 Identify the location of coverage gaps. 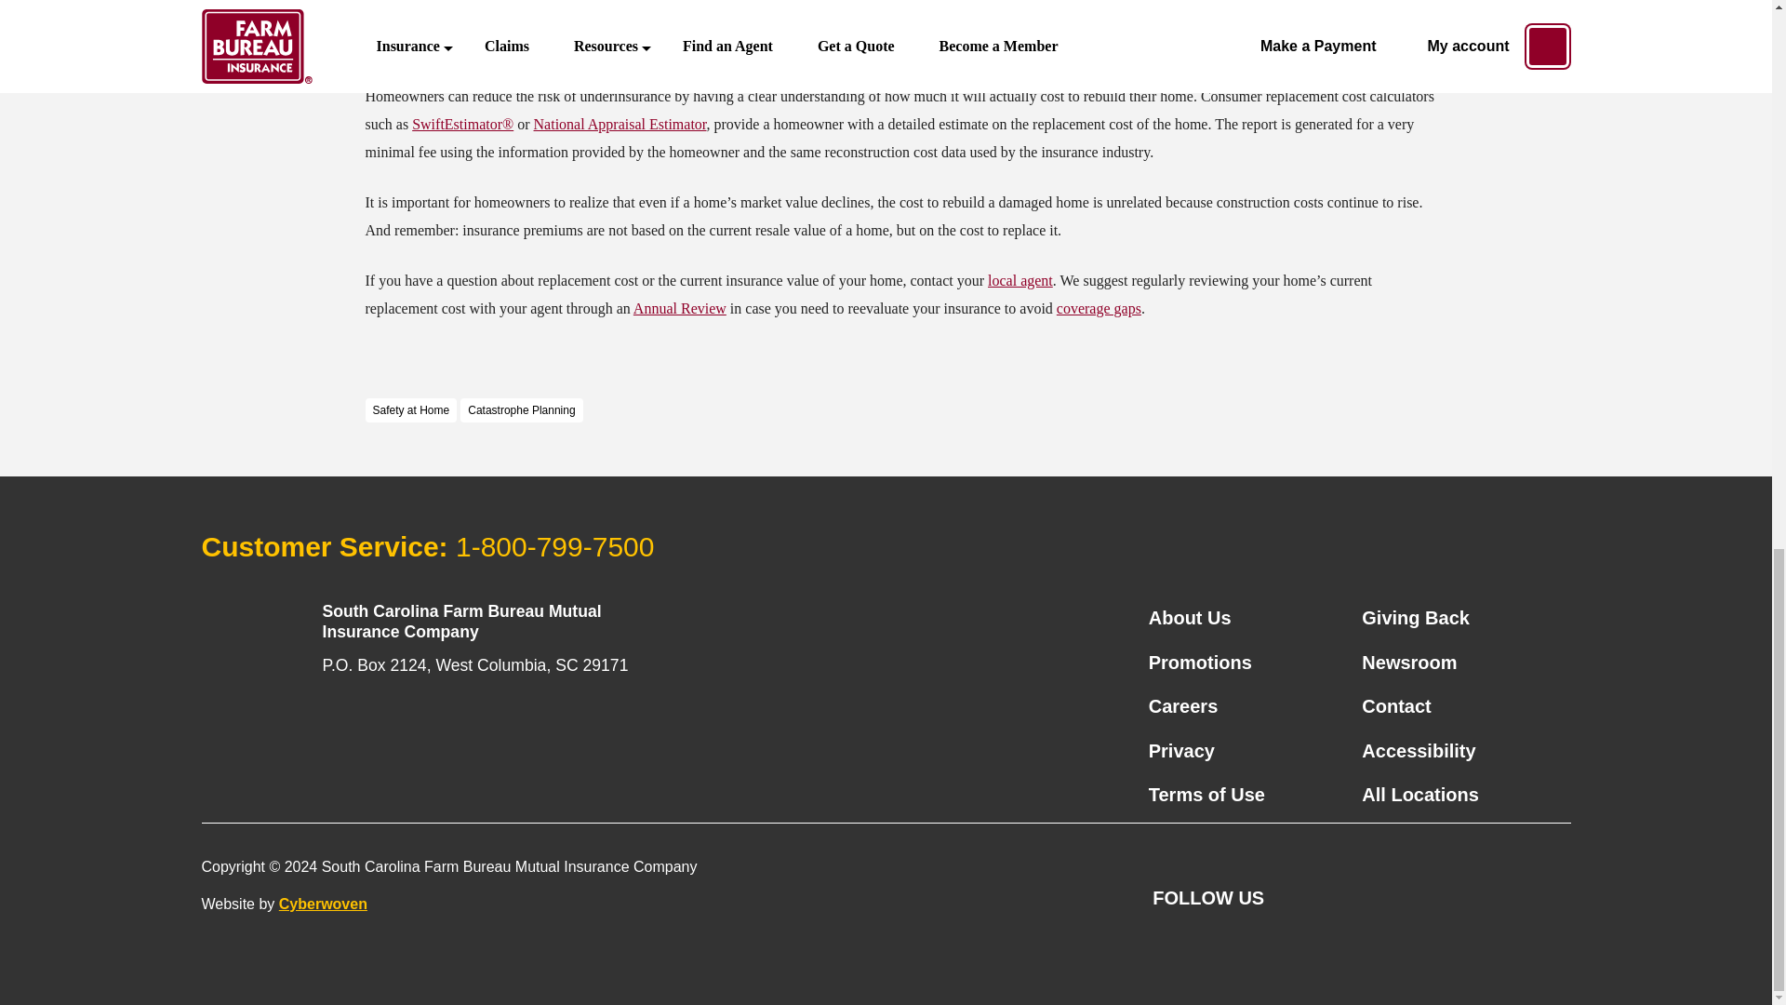
(1099, 308).